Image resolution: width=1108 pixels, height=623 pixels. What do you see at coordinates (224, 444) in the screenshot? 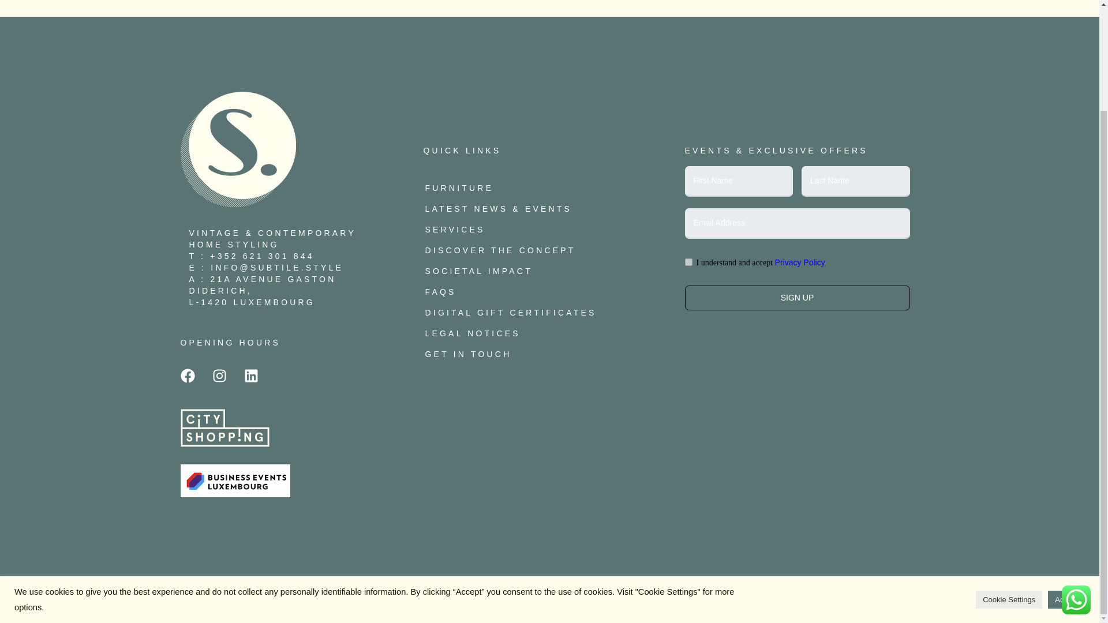
I see `City Shopping` at bounding box center [224, 444].